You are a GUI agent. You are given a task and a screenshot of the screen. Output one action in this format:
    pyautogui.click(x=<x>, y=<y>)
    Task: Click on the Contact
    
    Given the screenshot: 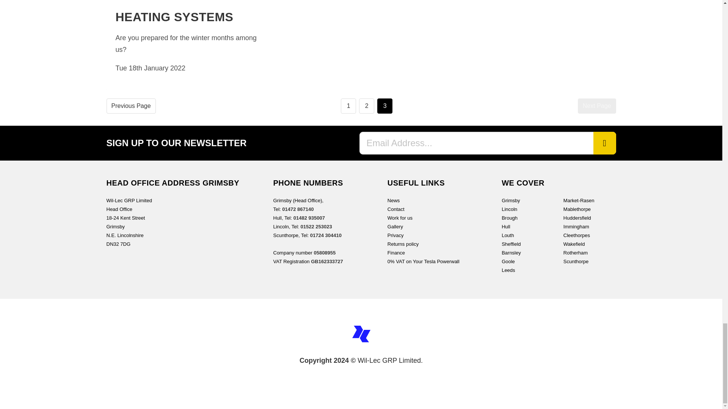 What is the action you would take?
    pyautogui.click(x=396, y=209)
    